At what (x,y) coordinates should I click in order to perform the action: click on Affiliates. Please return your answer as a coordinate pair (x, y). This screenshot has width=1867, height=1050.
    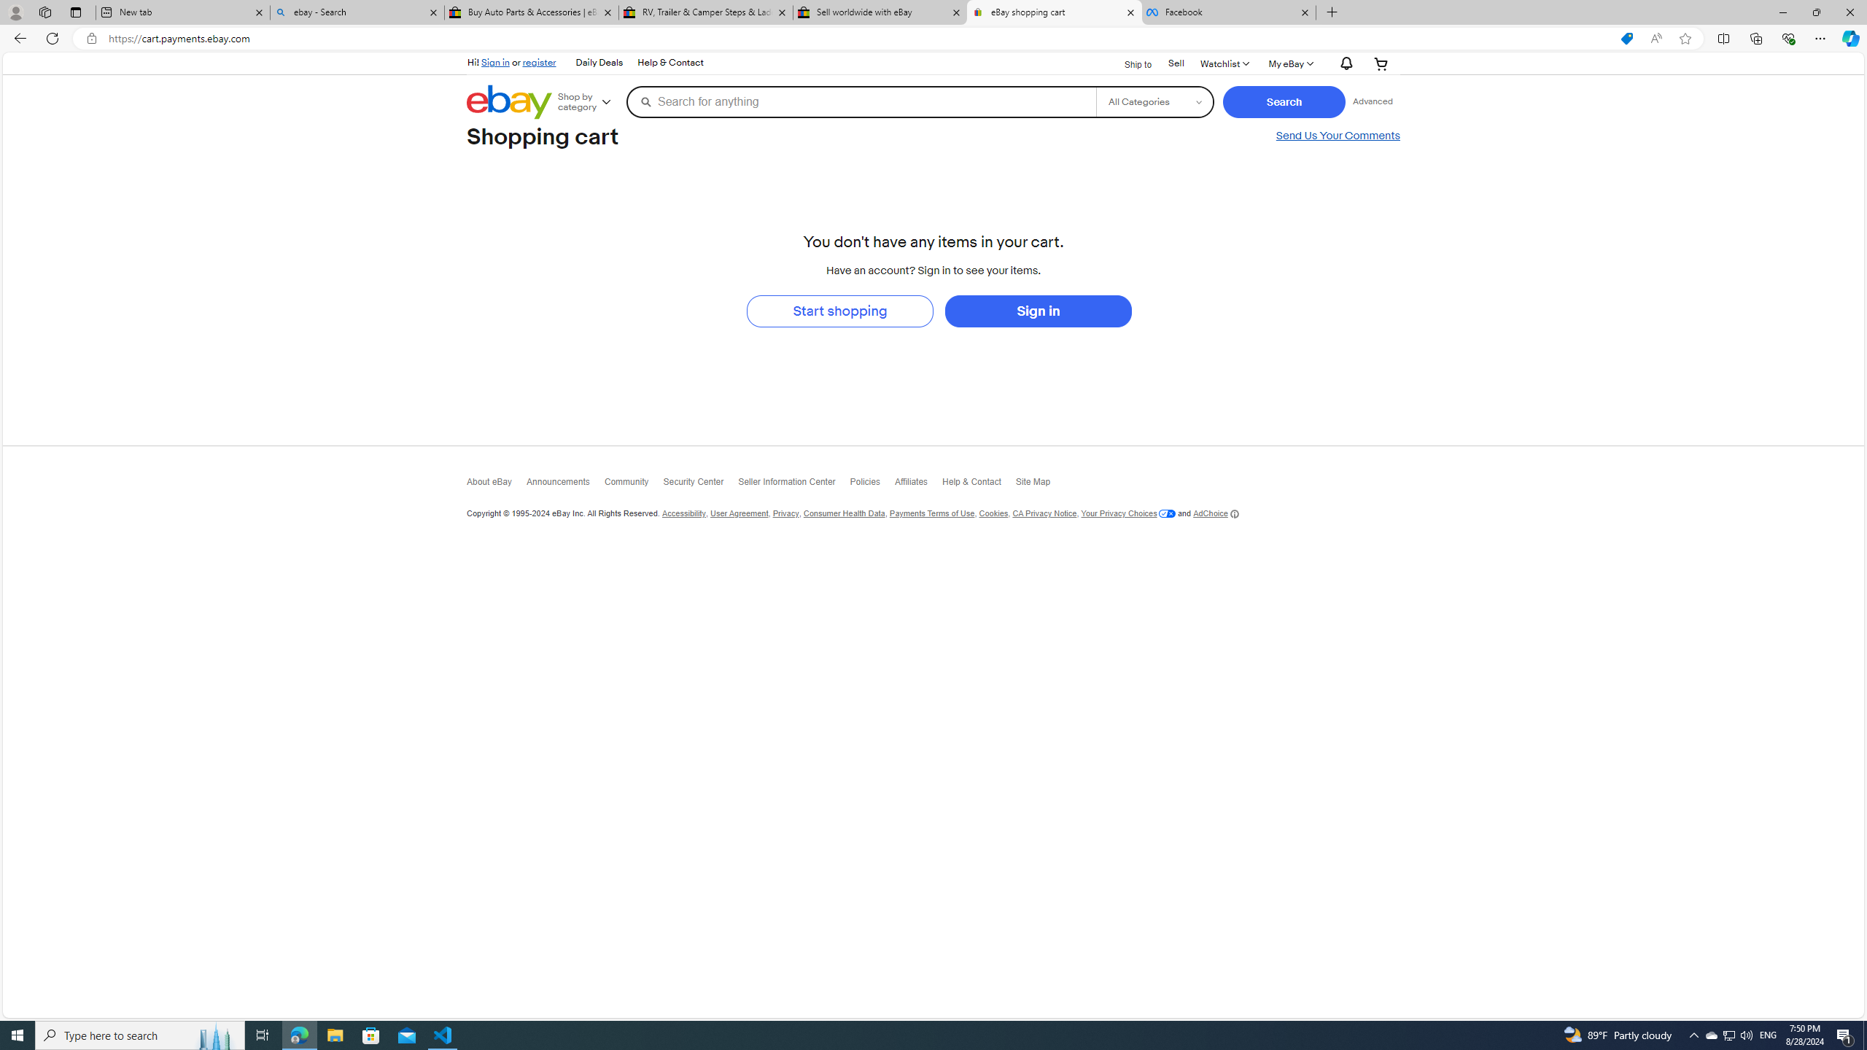
    Looking at the image, I should click on (918, 486).